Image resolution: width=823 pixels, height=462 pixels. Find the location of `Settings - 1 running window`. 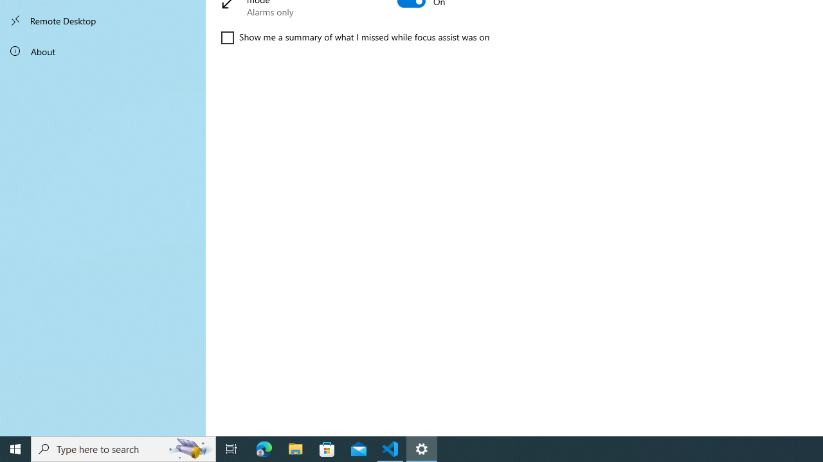

Settings - 1 running window is located at coordinates (422, 449).